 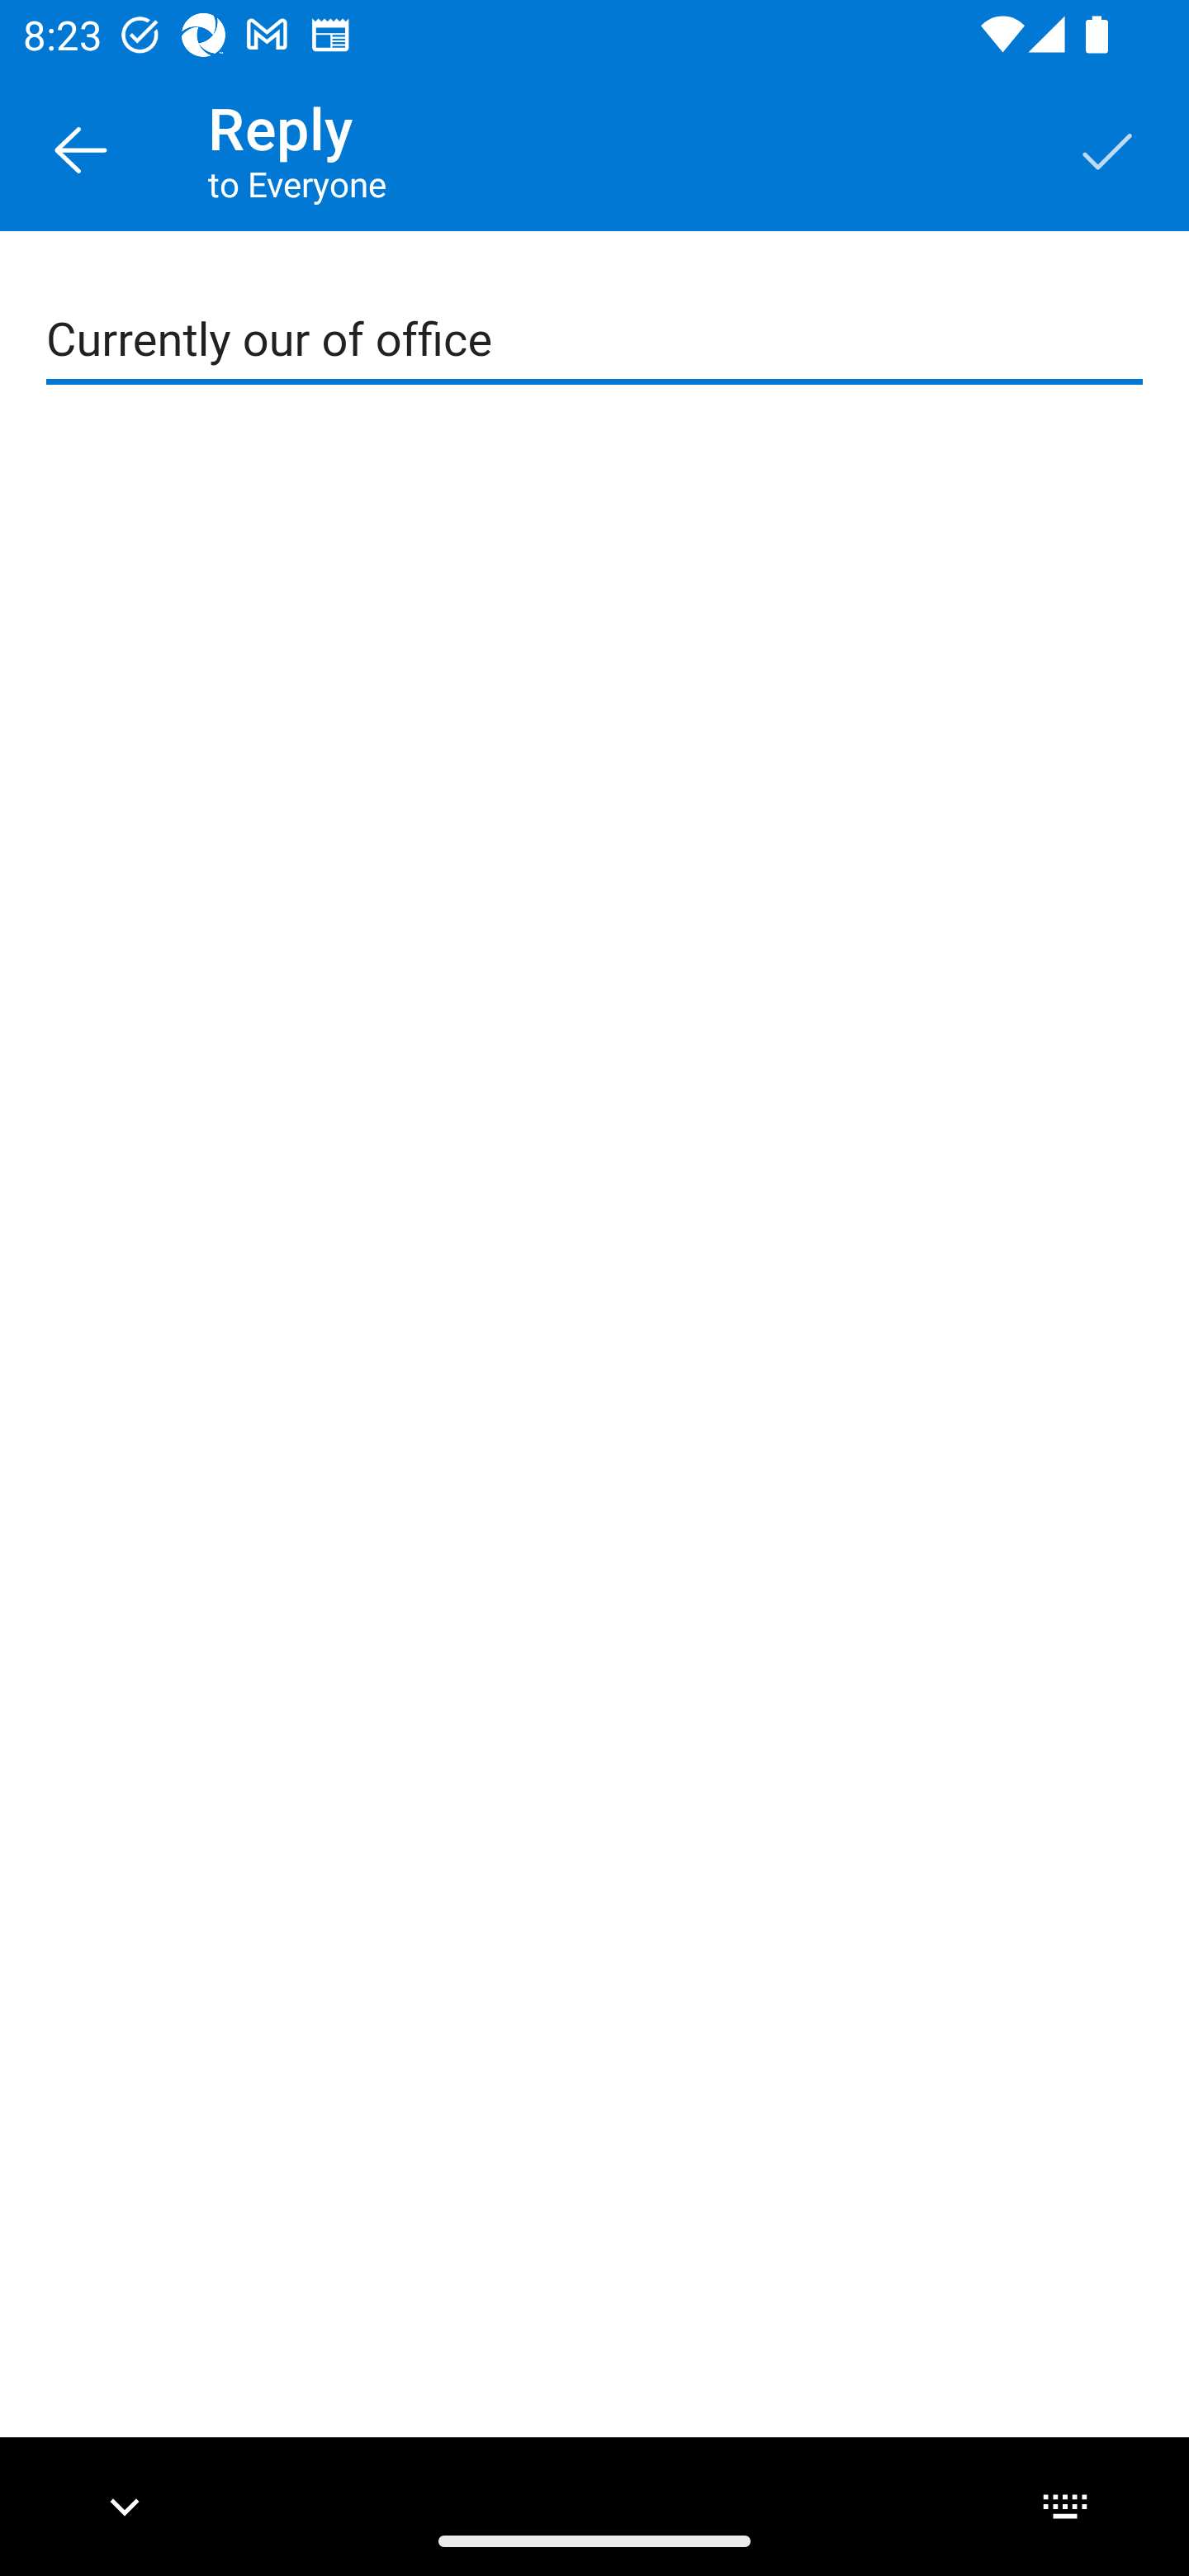 I want to click on Back, so click(x=81, y=149).